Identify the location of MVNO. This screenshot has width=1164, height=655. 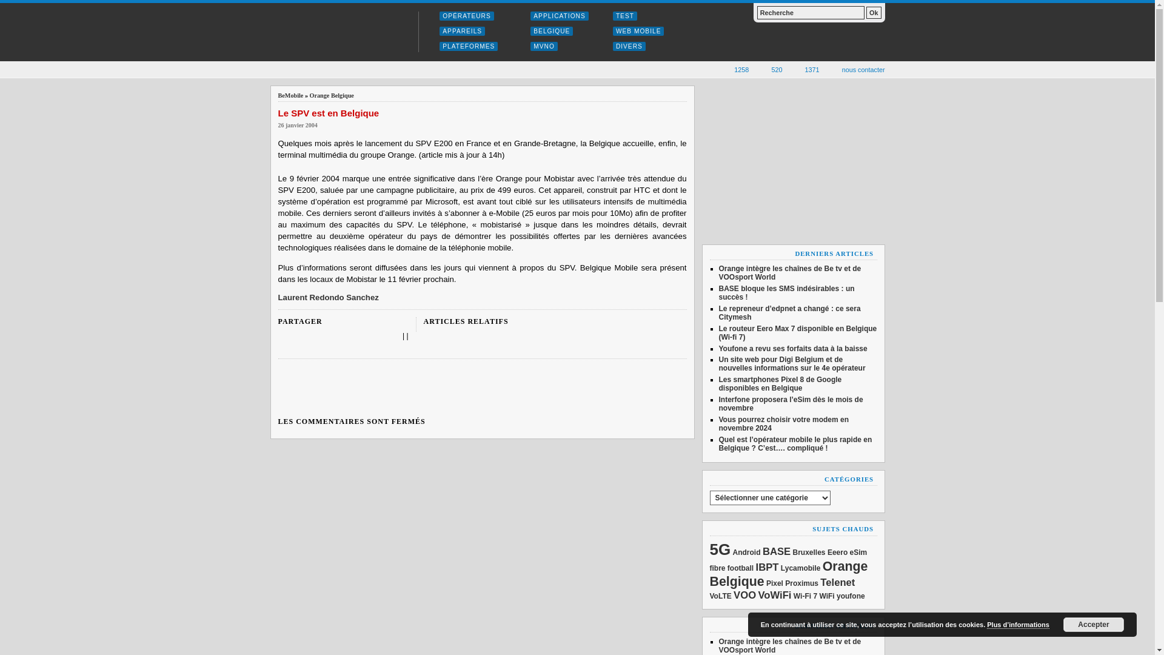
(544, 46).